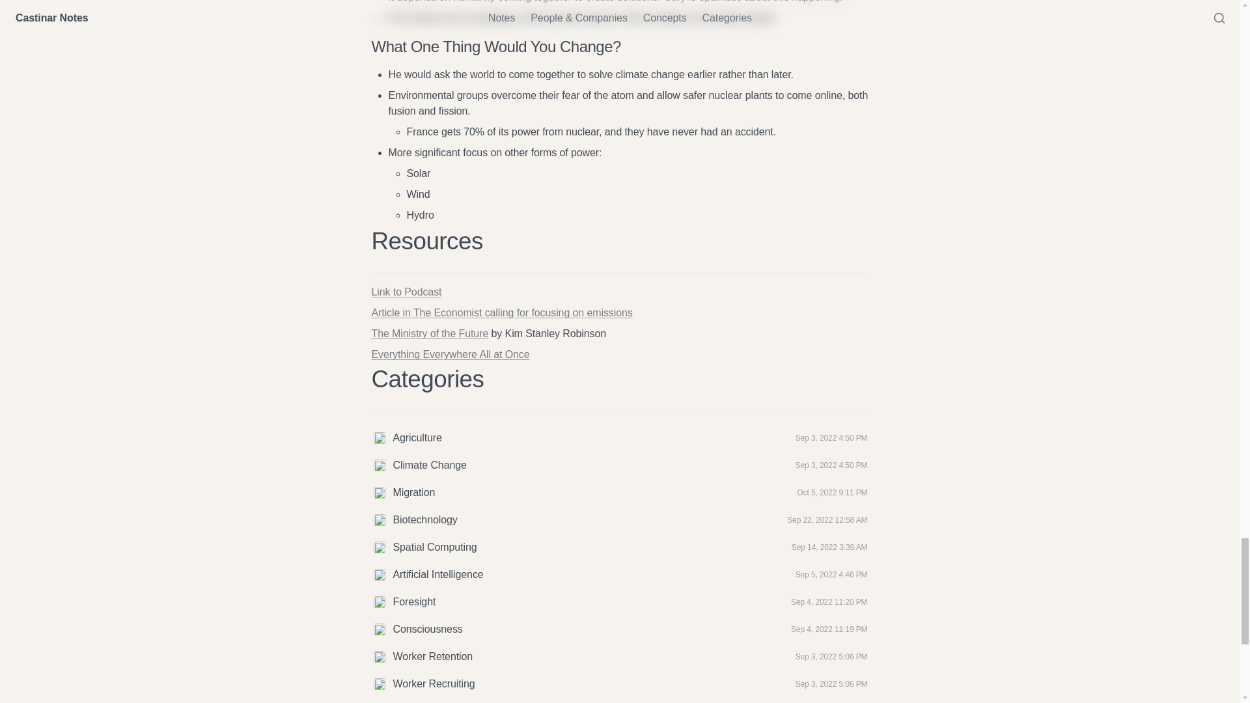 The height and width of the screenshot is (703, 1250). Describe the element at coordinates (450, 354) in the screenshot. I see `Everything Everywhere All at Once` at that location.